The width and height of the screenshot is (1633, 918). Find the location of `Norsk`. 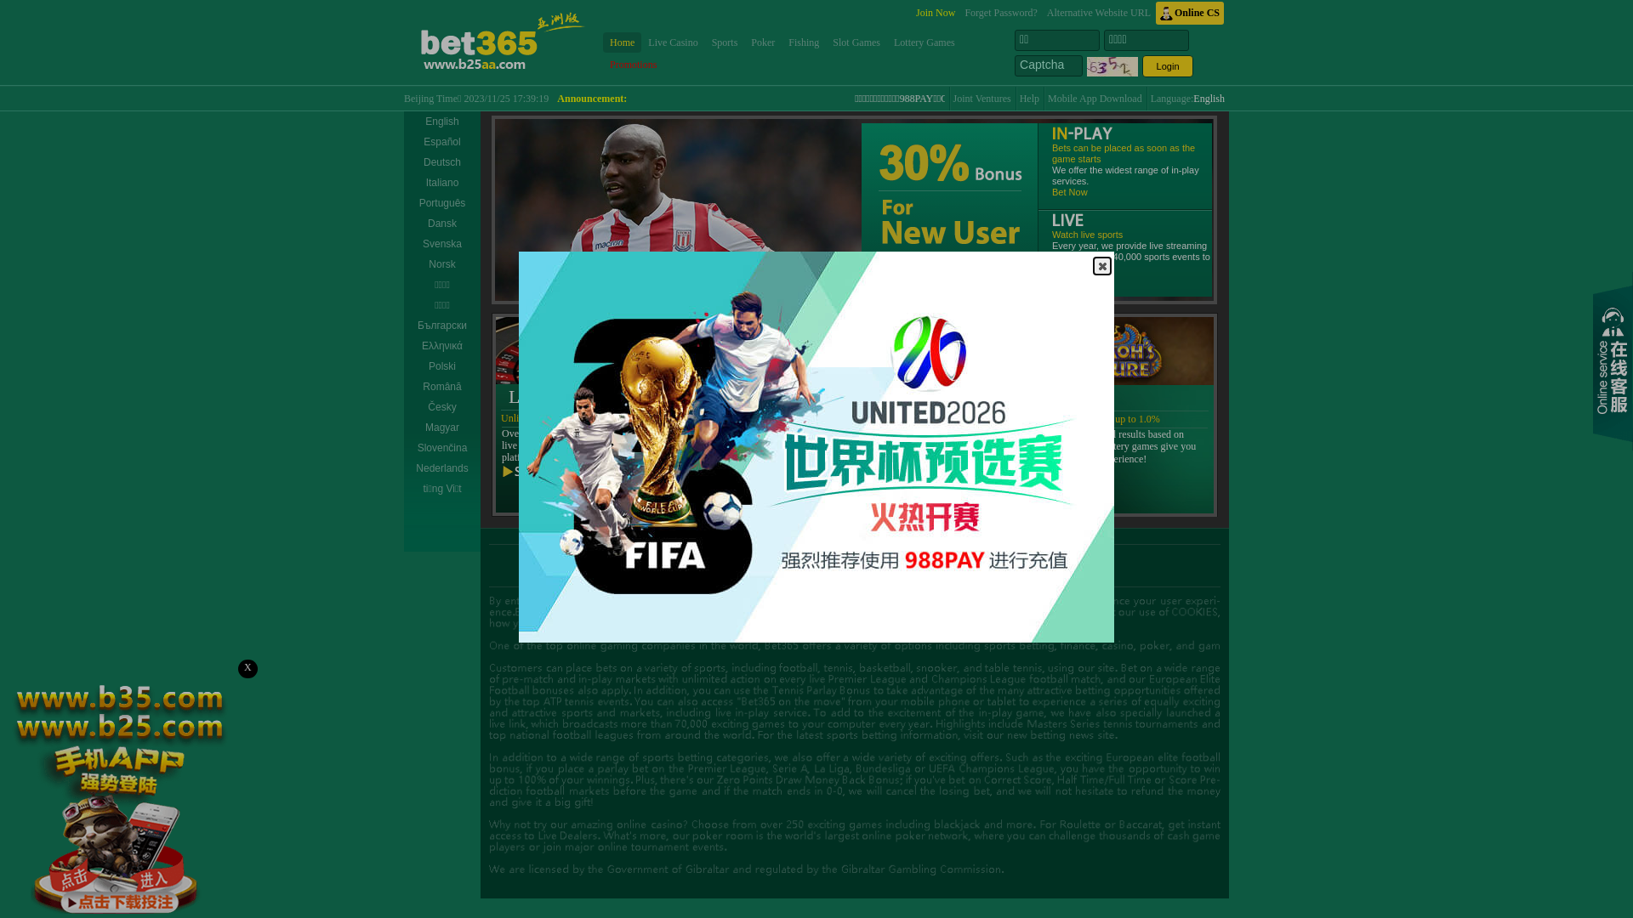

Norsk is located at coordinates (442, 264).